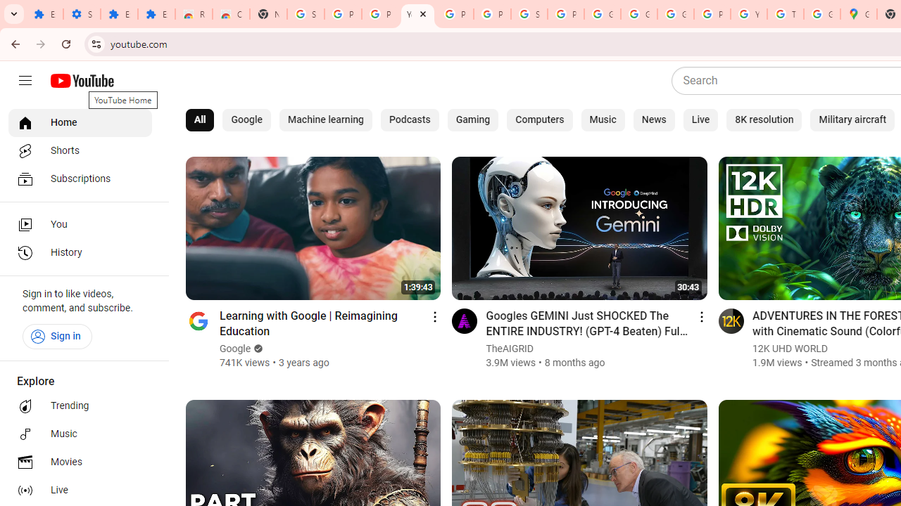 The width and height of the screenshot is (901, 506). Describe the element at coordinates (80, 122) in the screenshot. I see `Home` at that location.